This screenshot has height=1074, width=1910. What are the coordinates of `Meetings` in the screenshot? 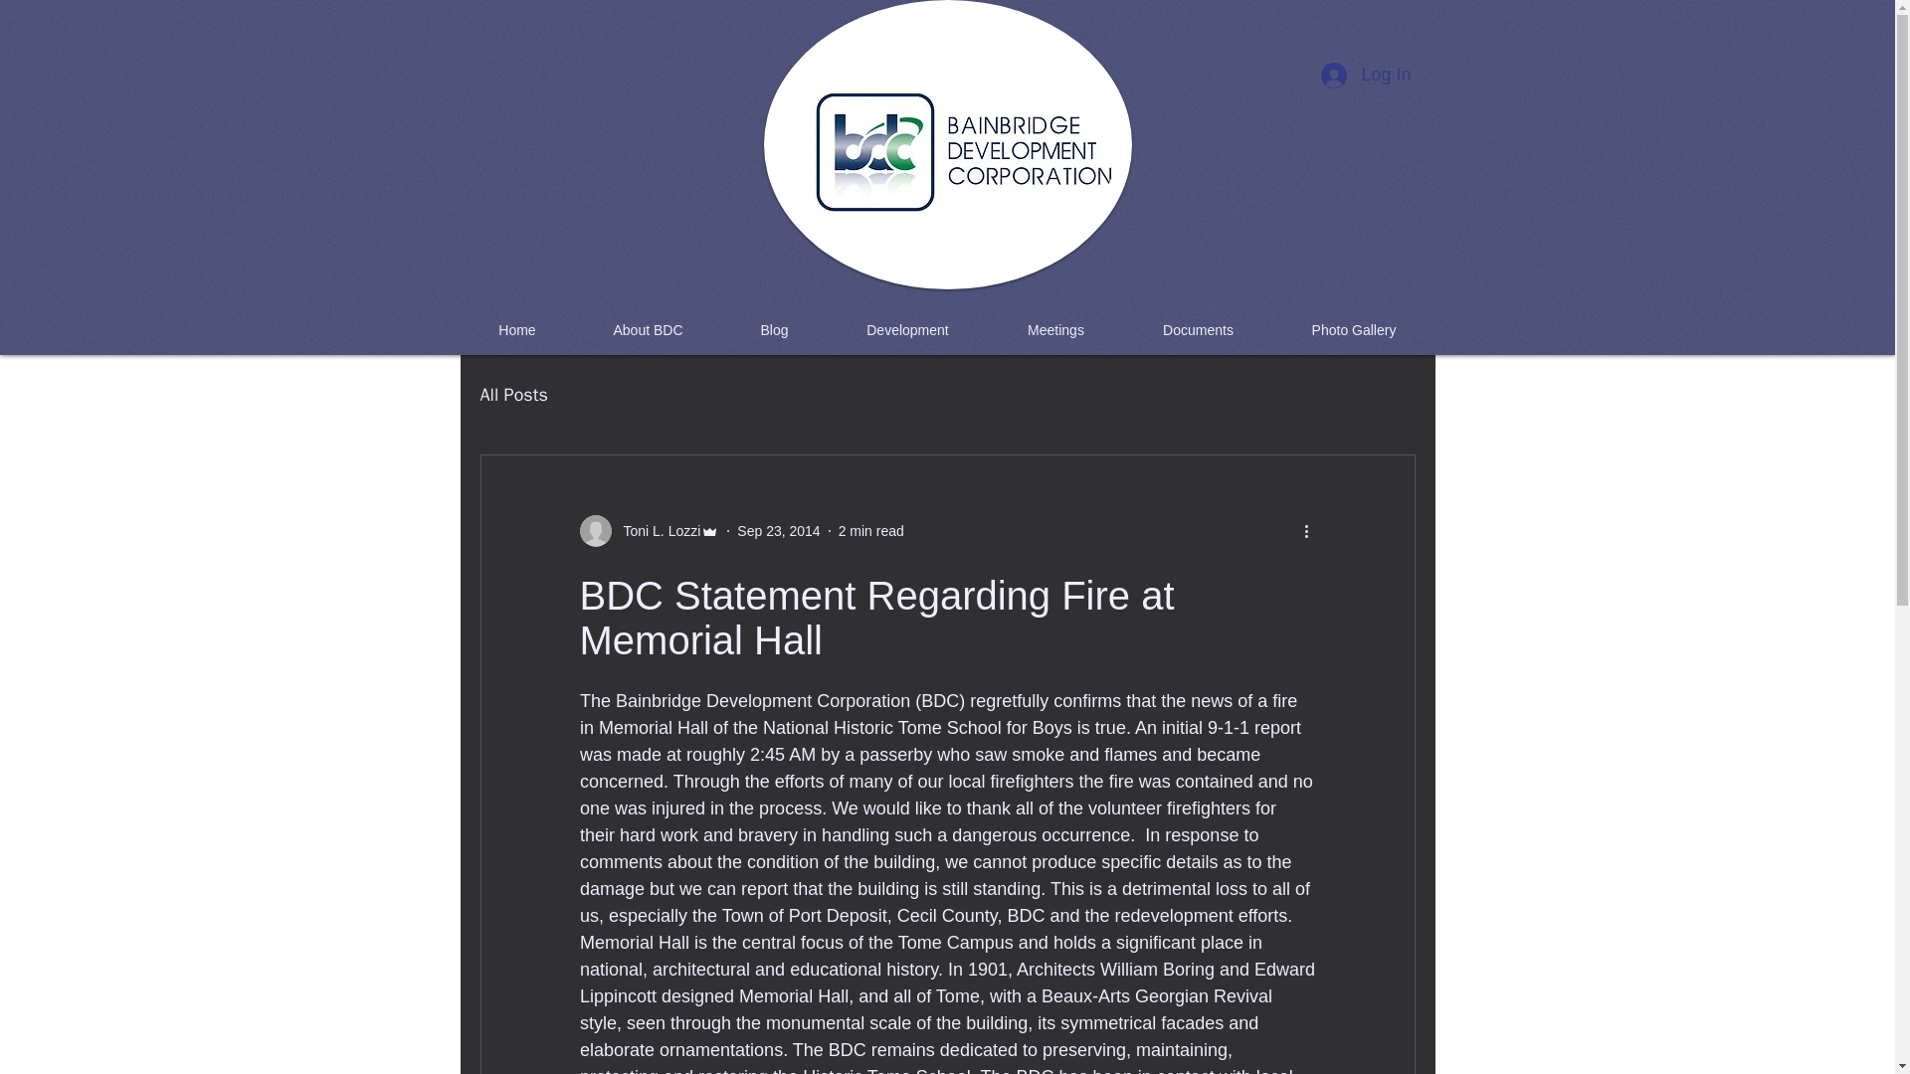 It's located at (1056, 330).